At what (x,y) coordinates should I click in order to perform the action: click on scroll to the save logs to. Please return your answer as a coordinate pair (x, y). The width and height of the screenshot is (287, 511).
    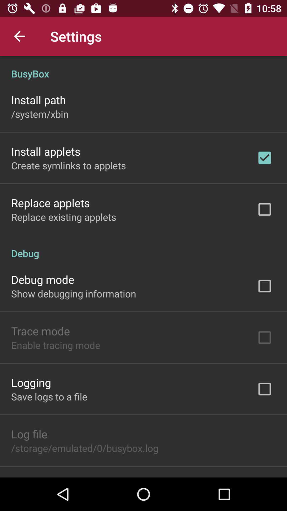
    Looking at the image, I should click on (49, 397).